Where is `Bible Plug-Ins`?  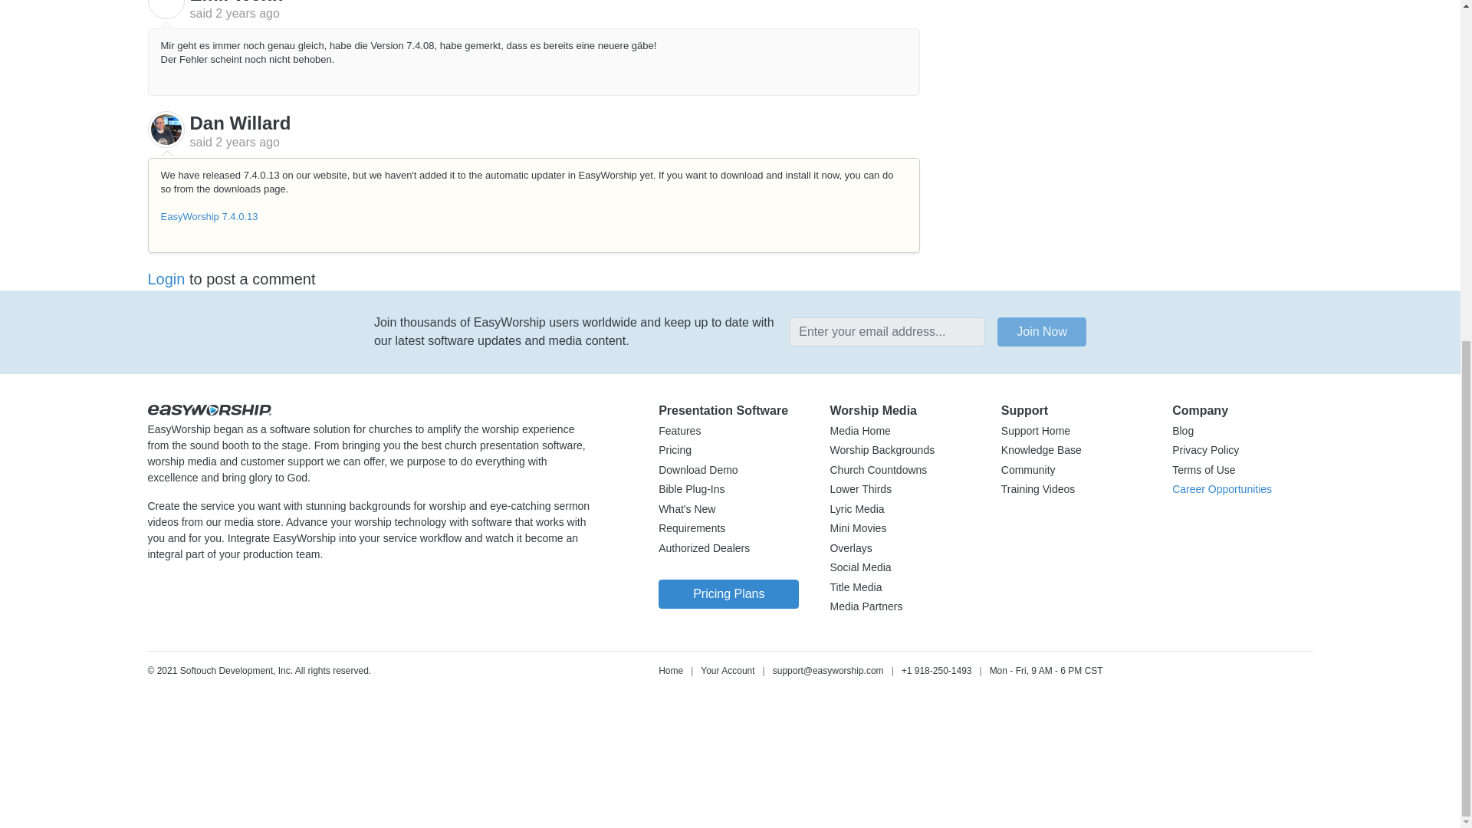 Bible Plug-Ins is located at coordinates (691, 489).